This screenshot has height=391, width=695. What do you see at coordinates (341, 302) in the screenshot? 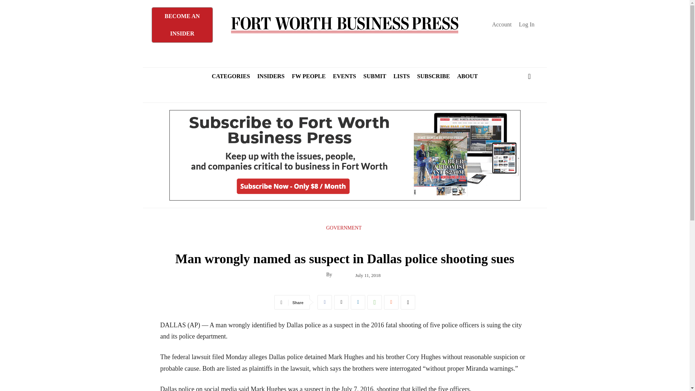
I see `Twitter` at bounding box center [341, 302].